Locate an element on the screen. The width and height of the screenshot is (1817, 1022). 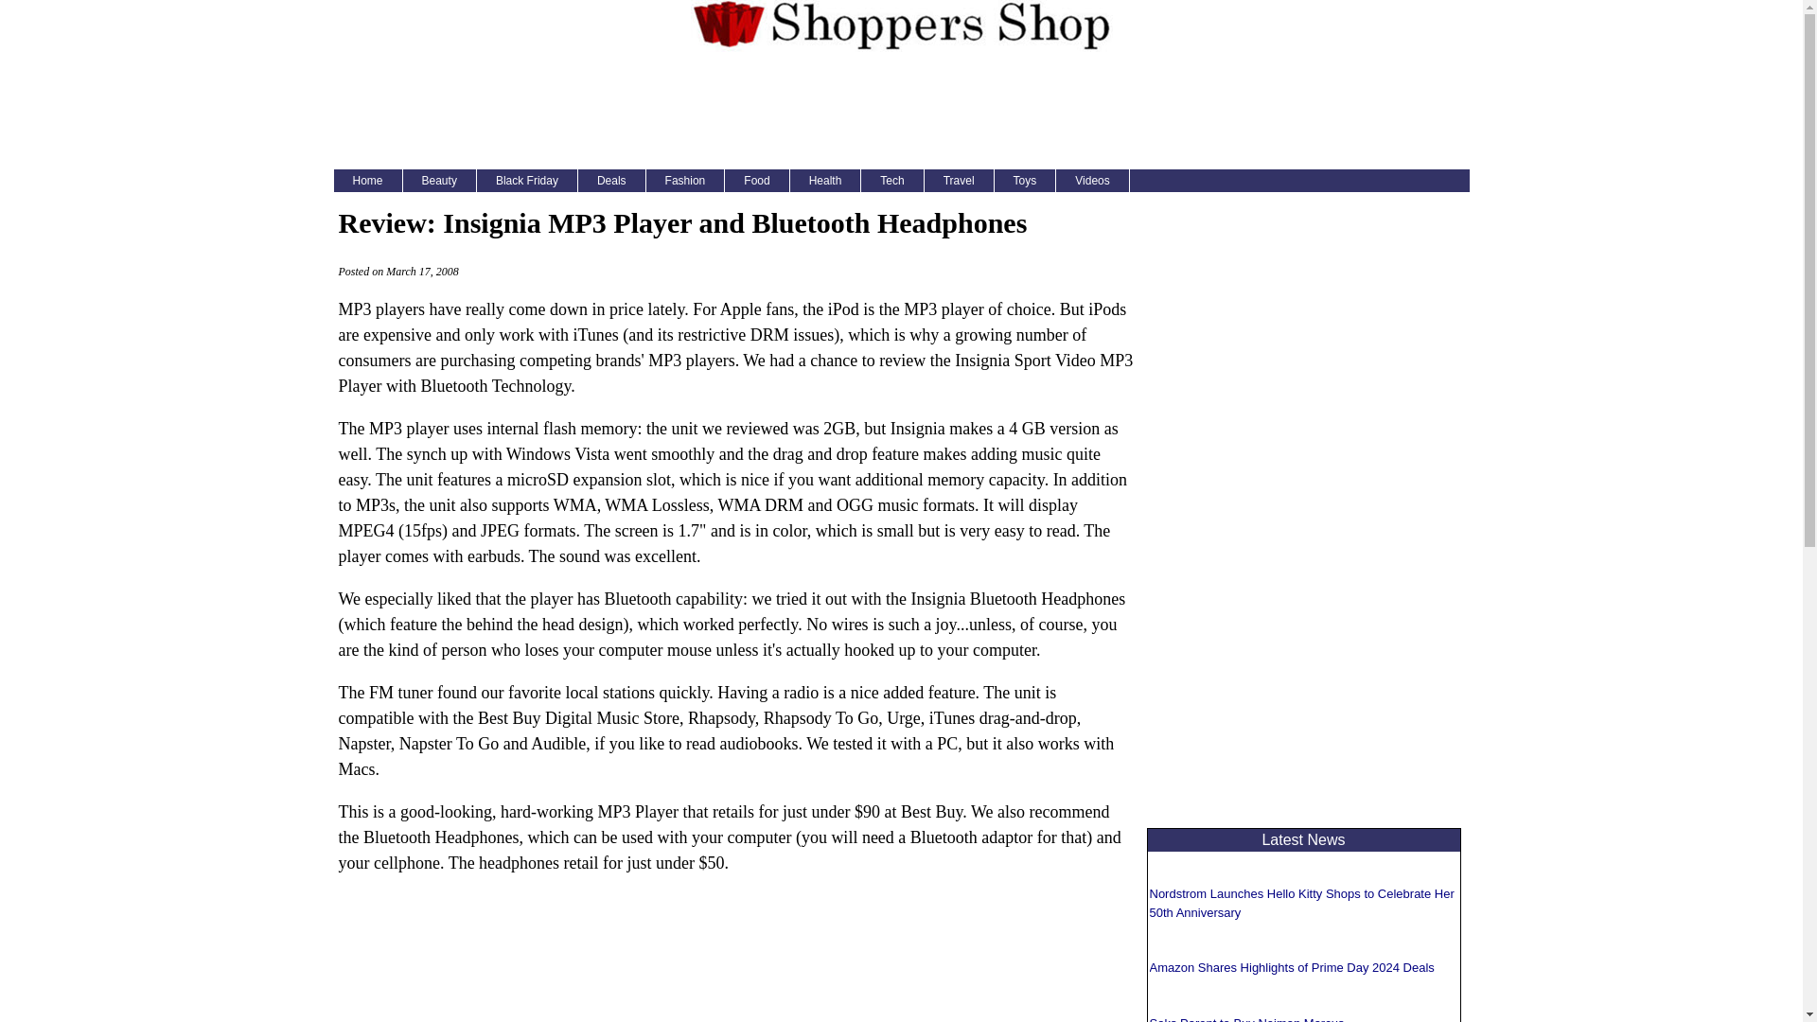
Black Friday is located at coordinates (526, 181).